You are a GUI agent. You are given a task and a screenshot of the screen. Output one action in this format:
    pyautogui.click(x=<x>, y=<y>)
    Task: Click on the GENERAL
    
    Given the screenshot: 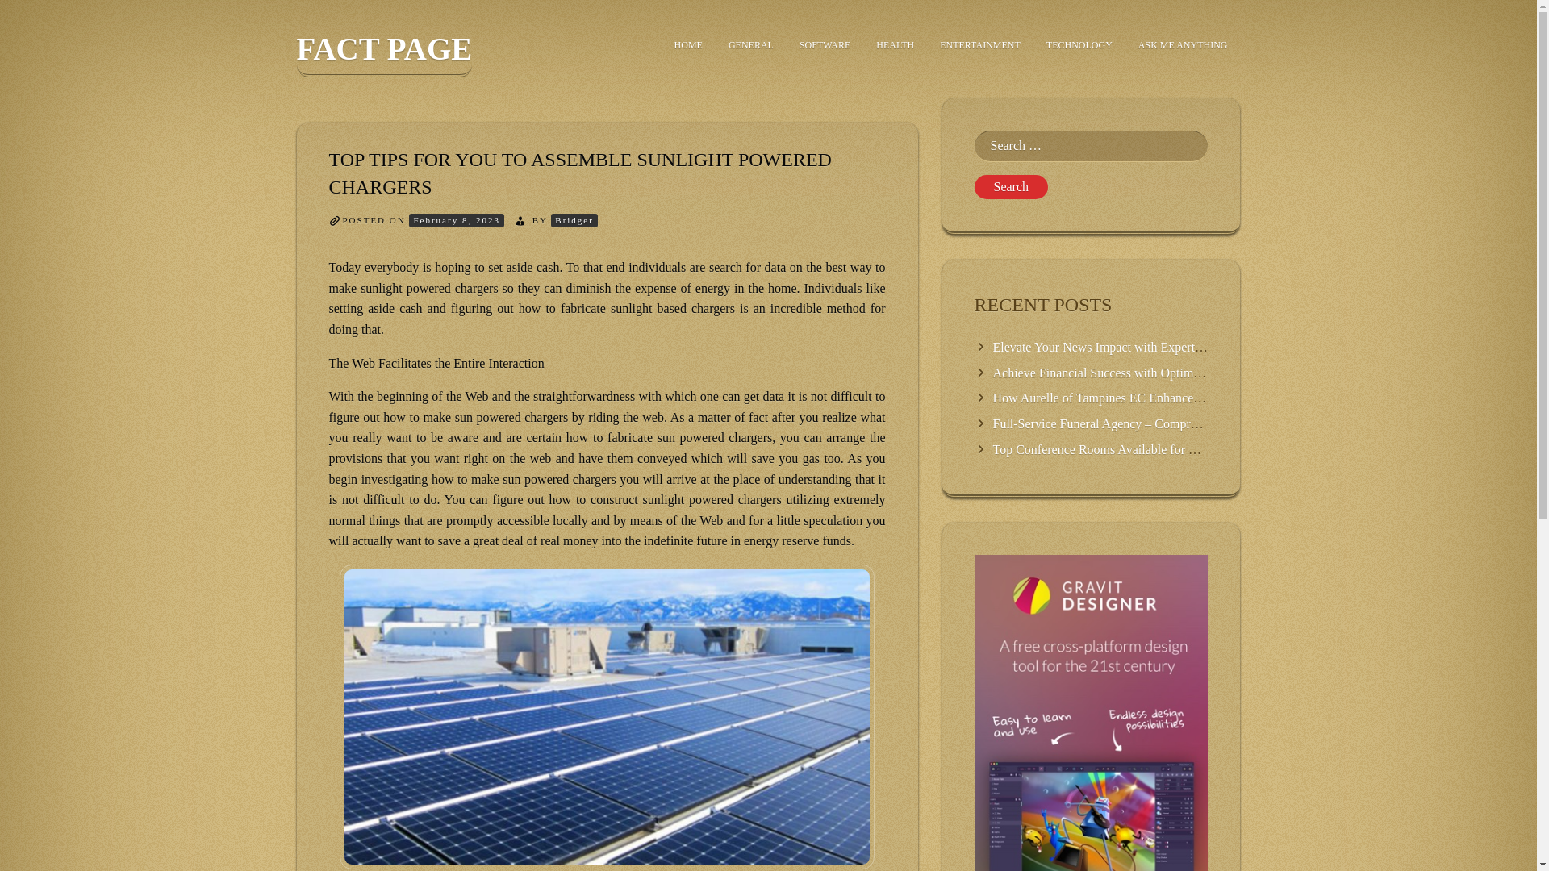 What is the action you would take?
    pyautogui.click(x=751, y=45)
    